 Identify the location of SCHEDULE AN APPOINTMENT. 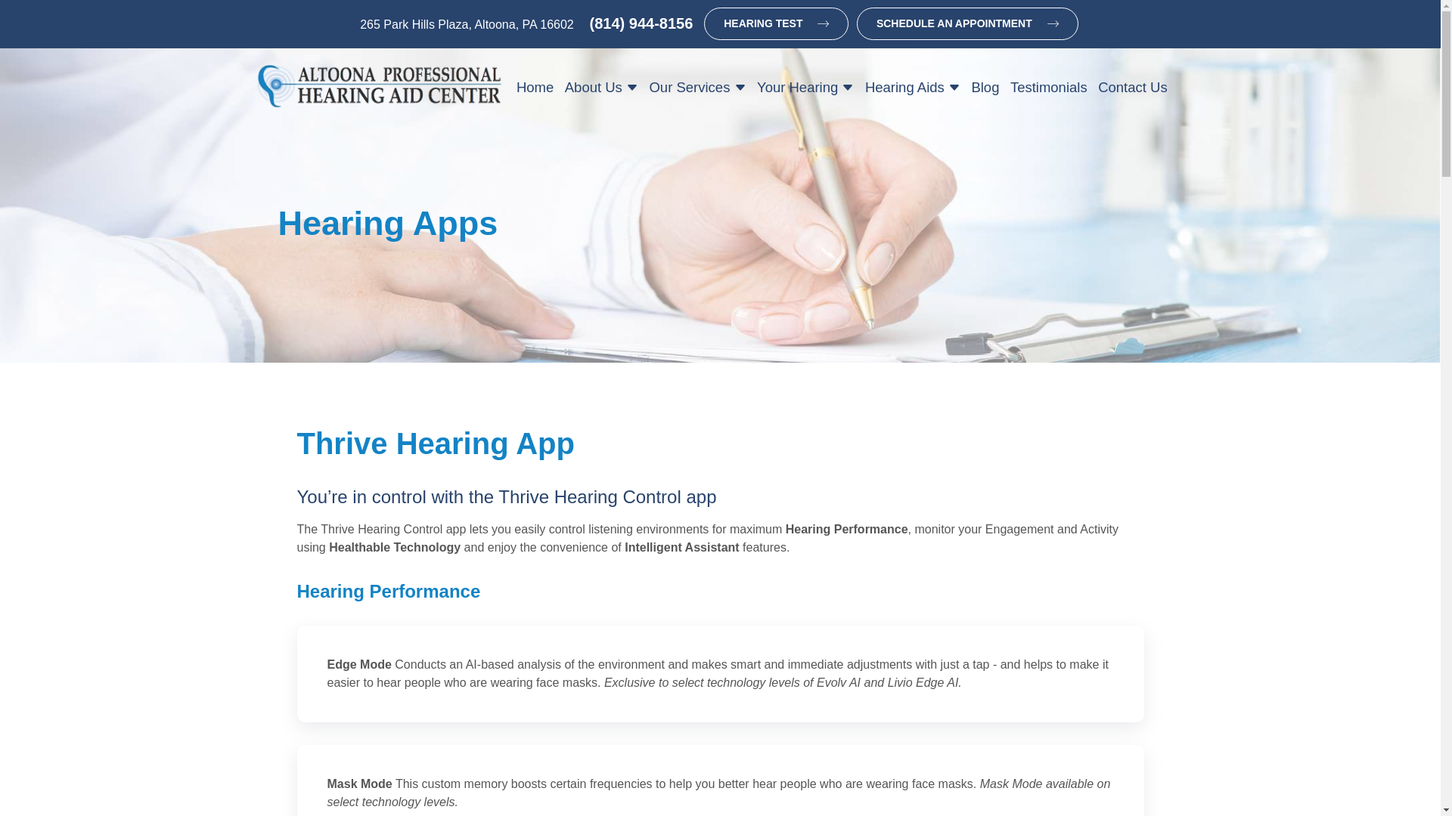
(967, 23).